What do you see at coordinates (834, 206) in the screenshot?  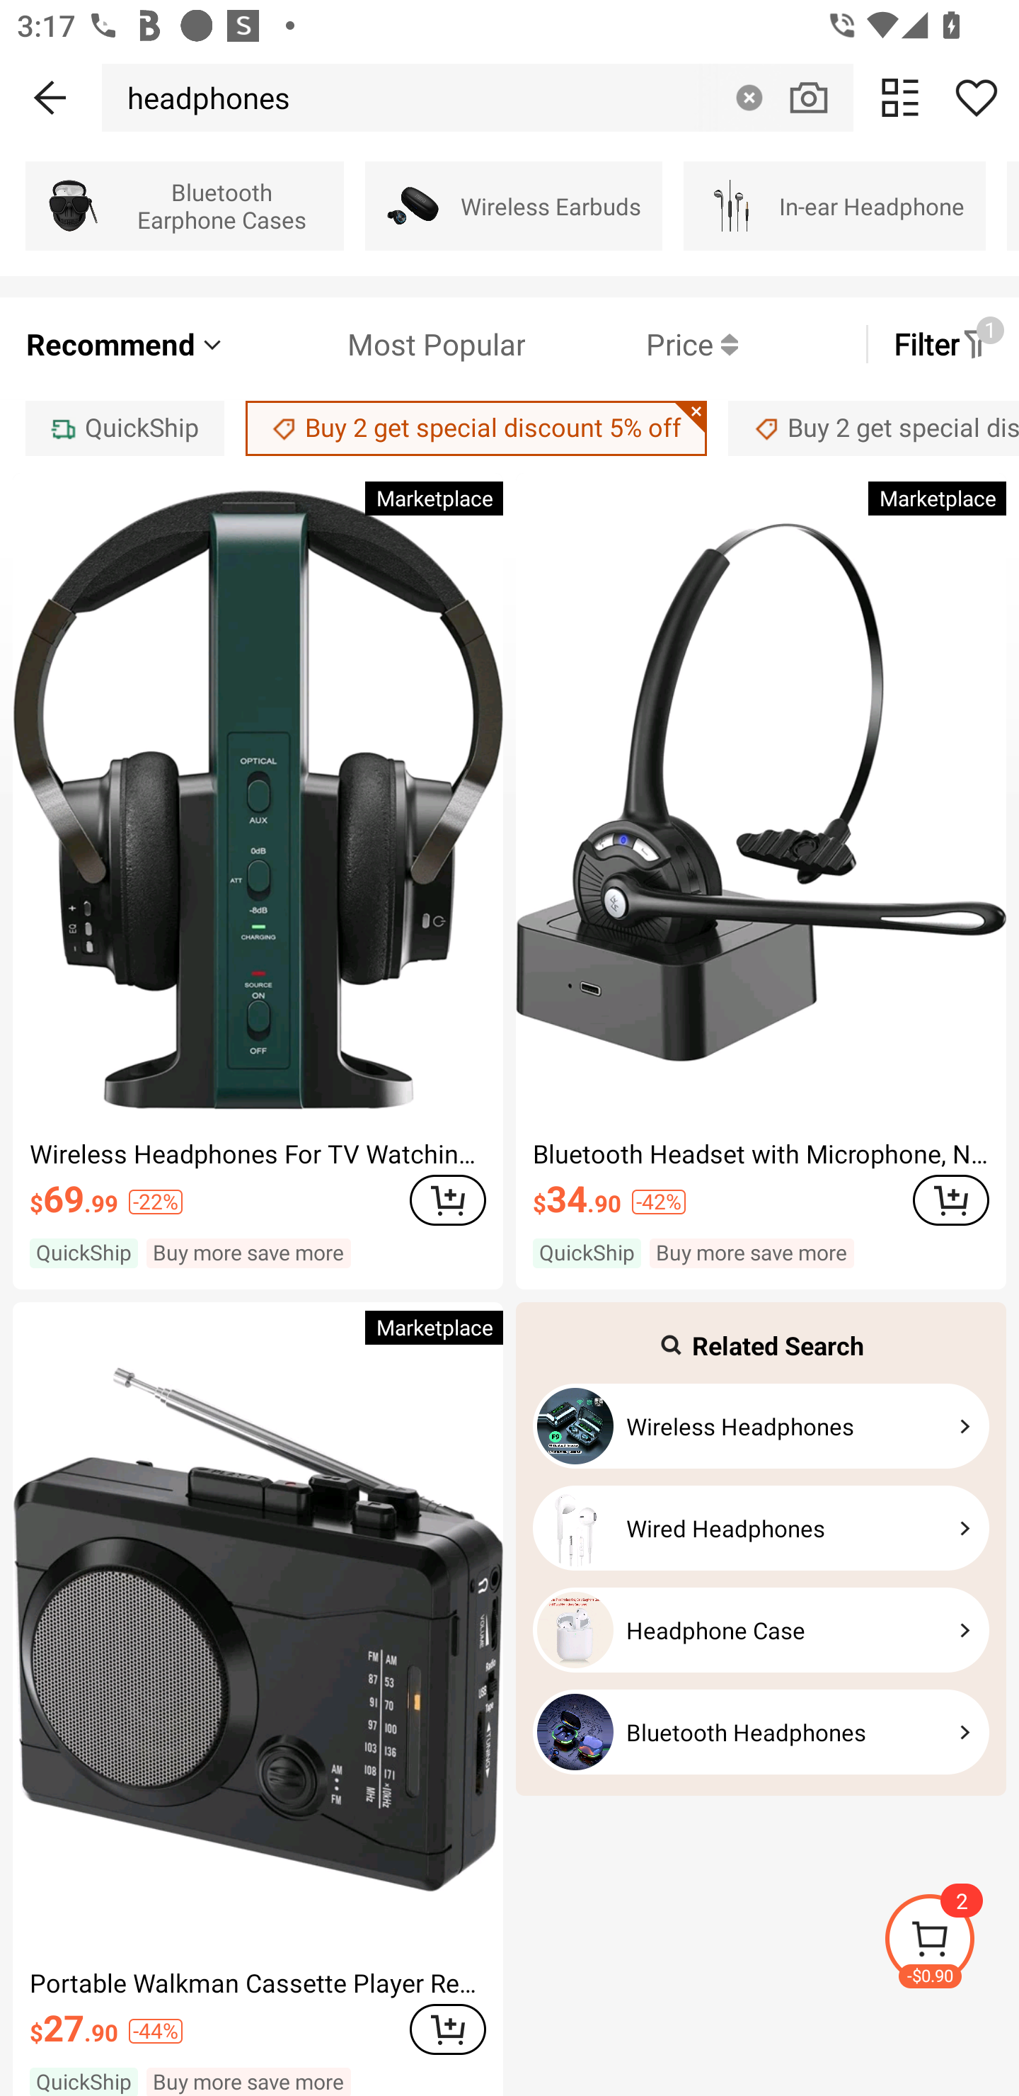 I see `In-ear Headphone` at bounding box center [834, 206].